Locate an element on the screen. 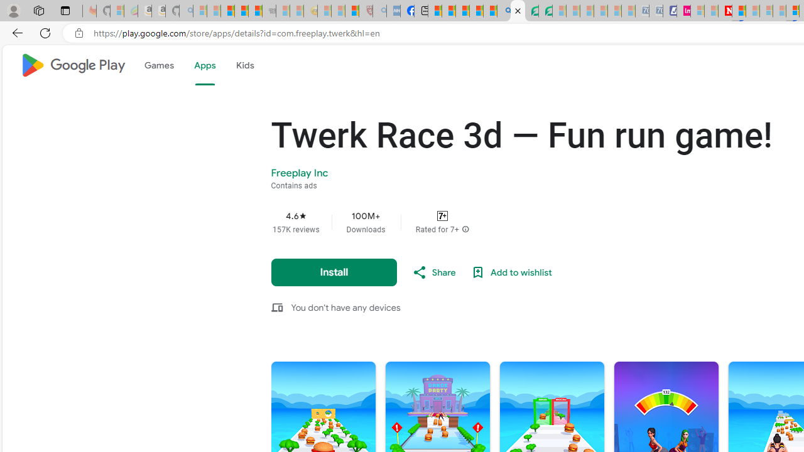 This screenshot has width=804, height=452. The Weather Channel - MSN is located at coordinates (227, 11).